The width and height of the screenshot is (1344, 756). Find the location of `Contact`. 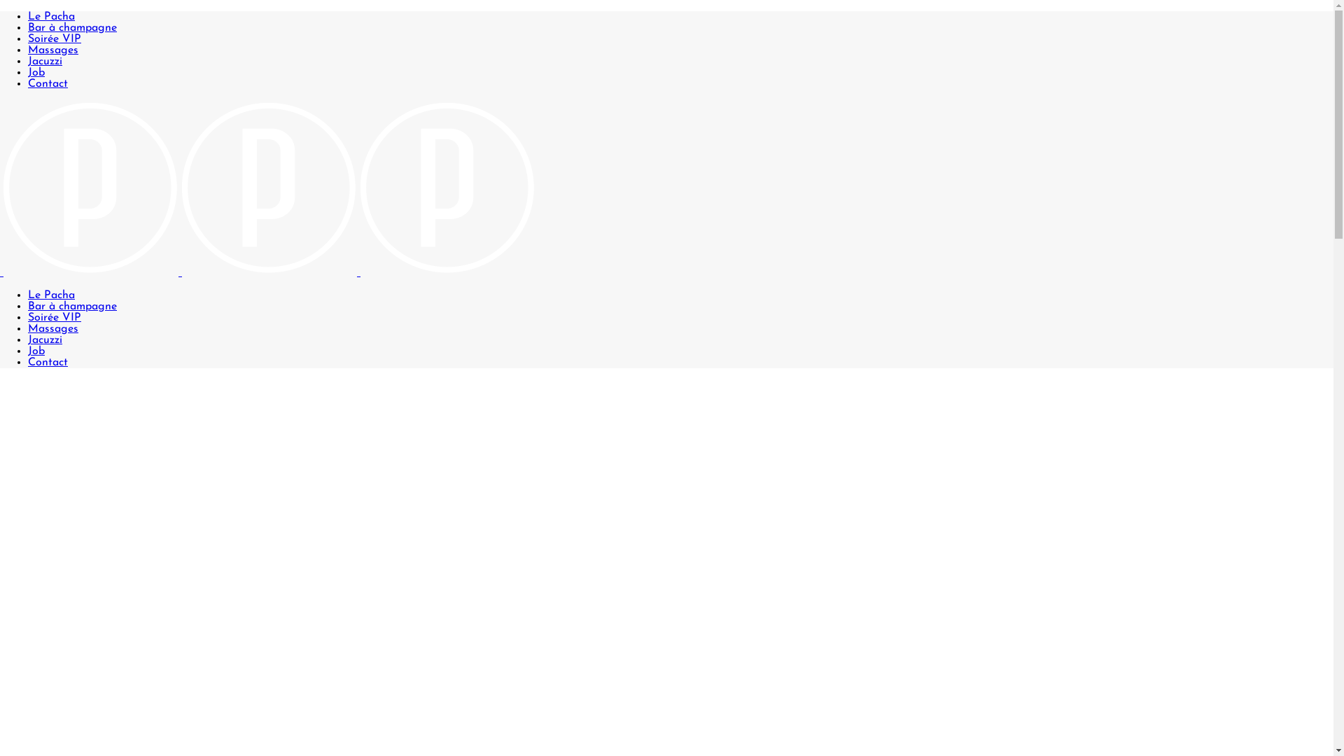

Contact is located at coordinates (48, 363).